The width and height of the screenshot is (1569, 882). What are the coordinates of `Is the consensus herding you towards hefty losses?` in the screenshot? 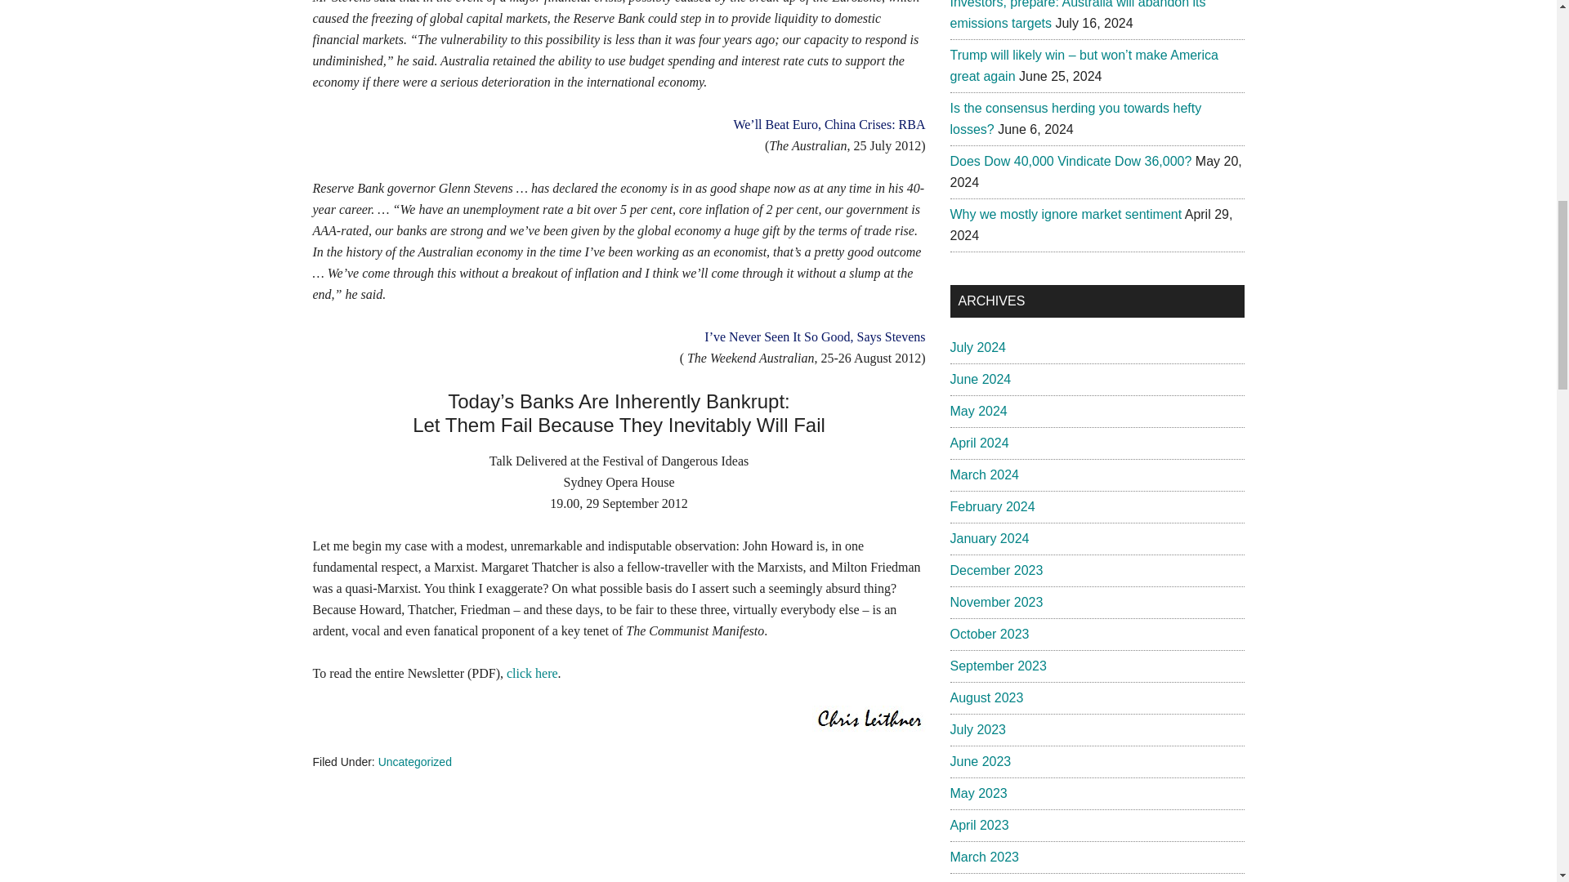 It's located at (1075, 119).